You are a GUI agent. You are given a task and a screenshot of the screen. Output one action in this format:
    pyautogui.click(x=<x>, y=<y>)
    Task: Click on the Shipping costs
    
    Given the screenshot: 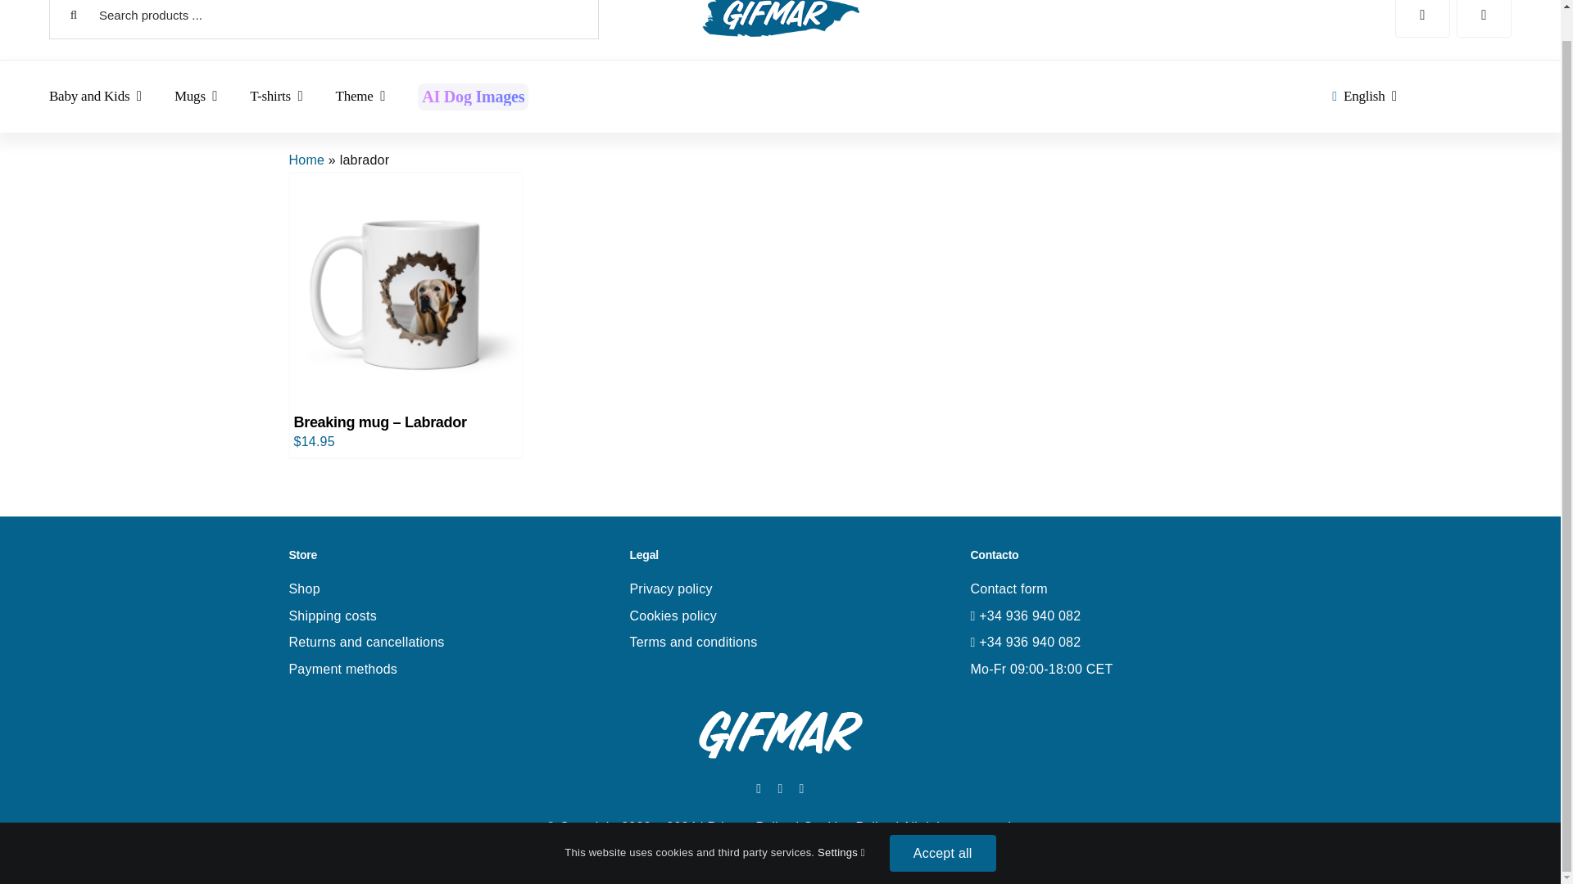 What is the action you would take?
    pyautogui.click(x=331, y=616)
    